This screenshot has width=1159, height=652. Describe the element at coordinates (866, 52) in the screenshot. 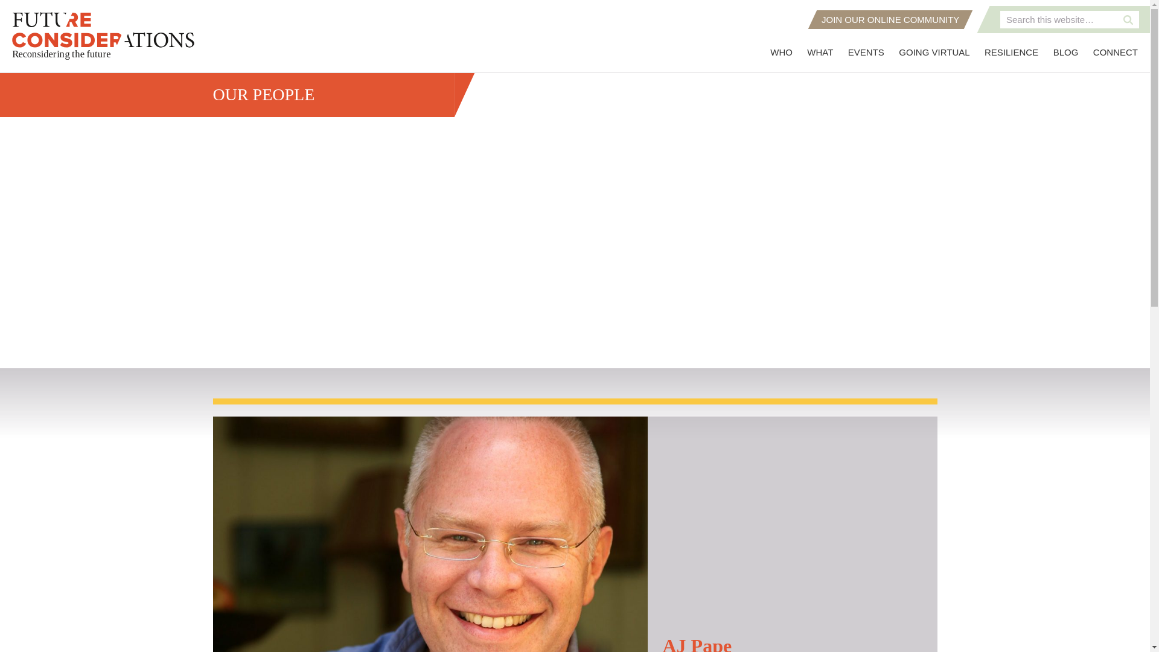

I see `EVENTS` at that location.